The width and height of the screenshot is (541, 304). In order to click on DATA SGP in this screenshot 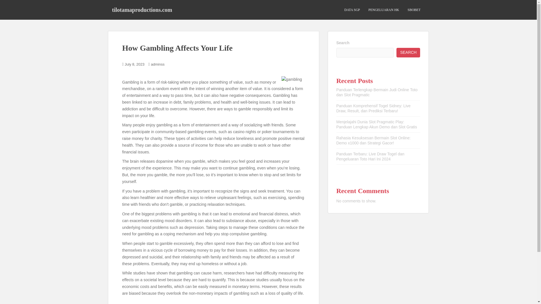, I will do `click(352, 10)`.